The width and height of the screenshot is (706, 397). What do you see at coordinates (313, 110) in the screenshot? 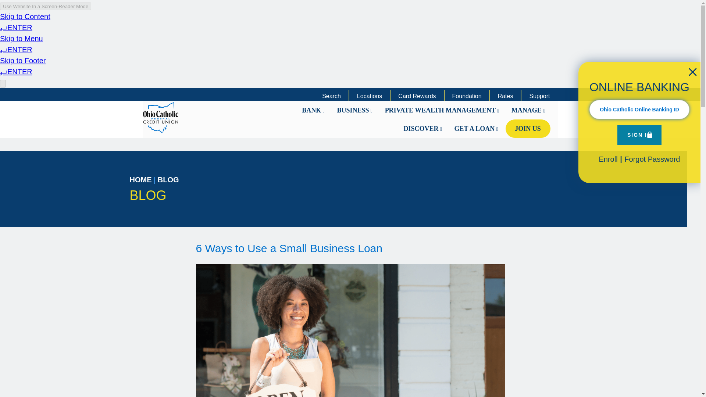
I see `BANK` at bounding box center [313, 110].